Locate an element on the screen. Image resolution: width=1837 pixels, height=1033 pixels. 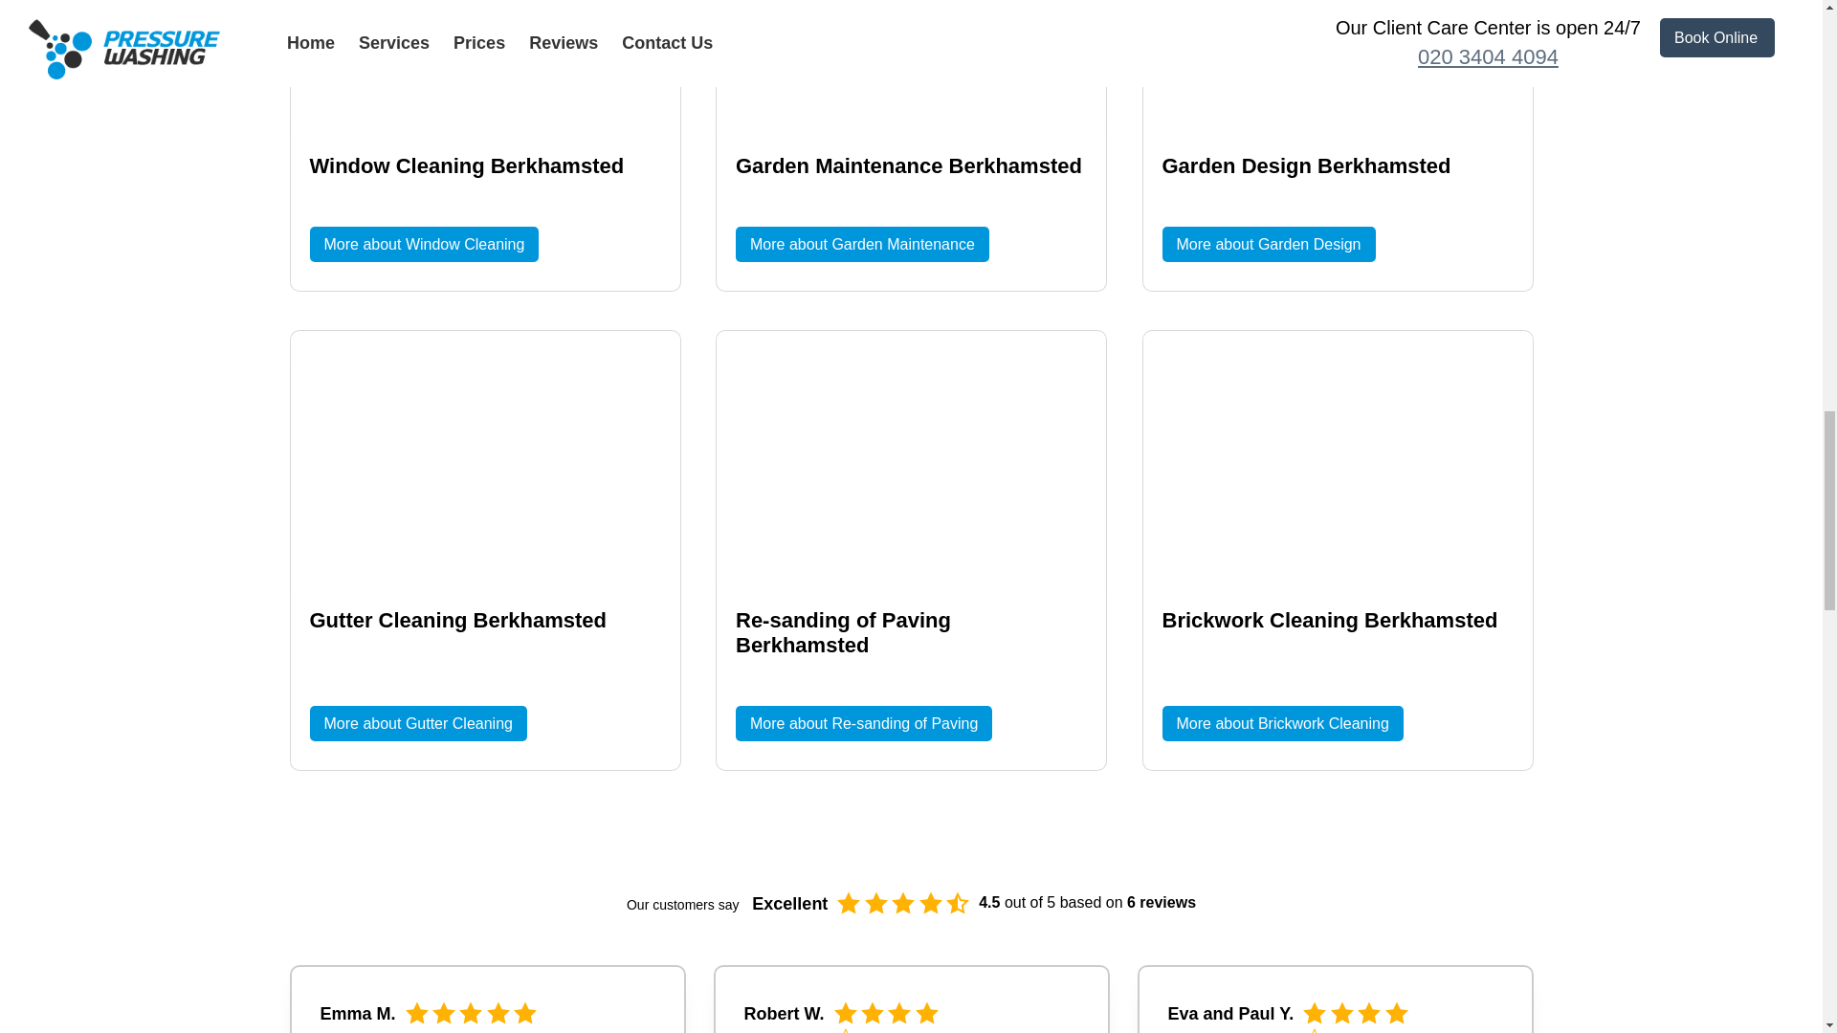
More about Window Cleaning is located at coordinates (425, 244).